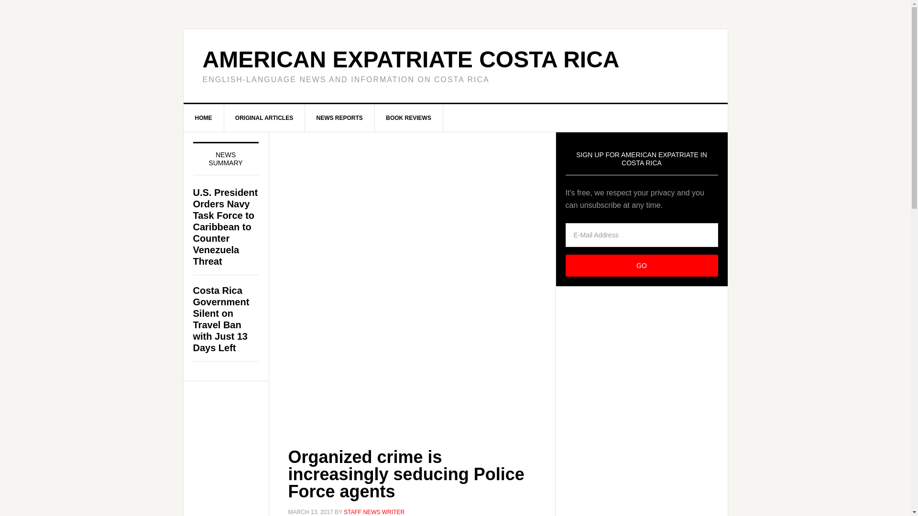 This screenshot has width=918, height=516. Describe the element at coordinates (411, 347) in the screenshot. I see `Advertisement` at that location.